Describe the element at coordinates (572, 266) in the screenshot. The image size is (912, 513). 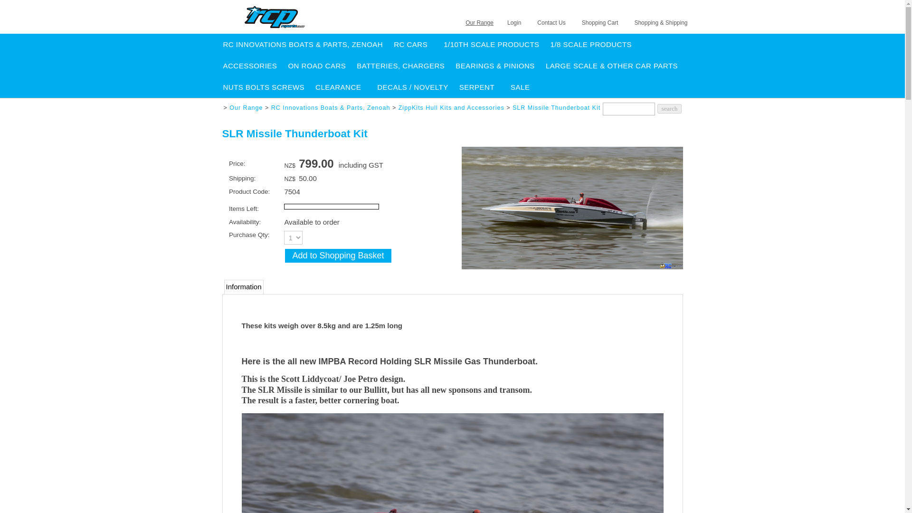
I see `SLR Missile Thunderboat Kit` at that location.